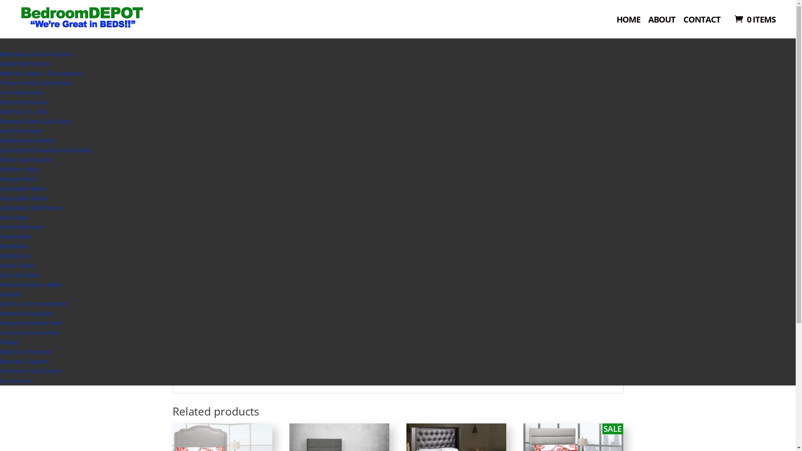 The width and height of the screenshot is (802, 451). What do you see at coordinates (628, 23) in the screenshot?
I see `HOME` at bounding box center [628, 23].